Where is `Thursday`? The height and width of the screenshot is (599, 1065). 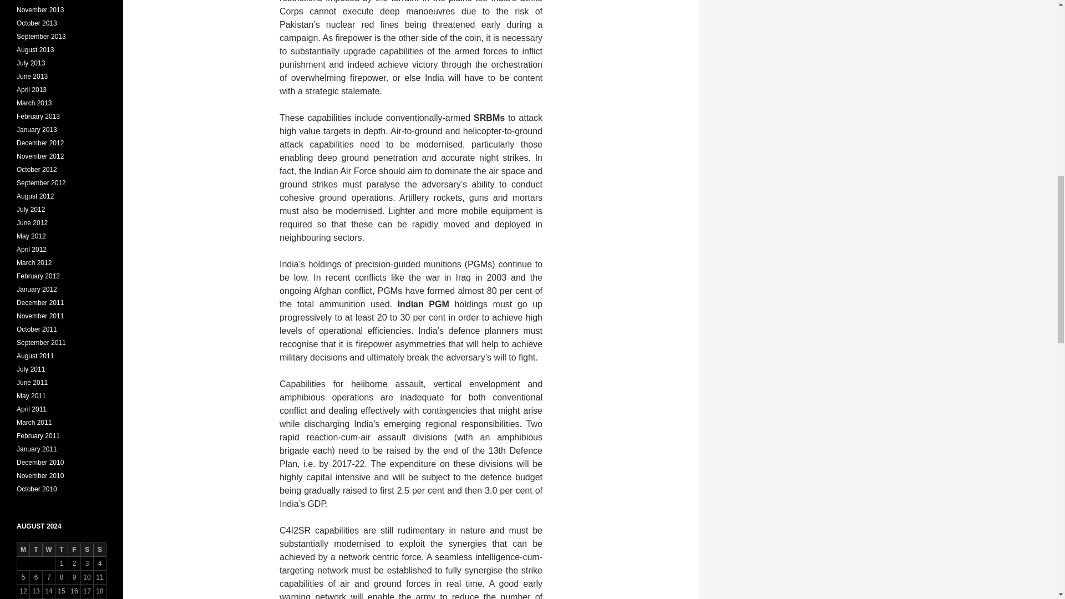 Thursday is located at coordinates (61, 550).